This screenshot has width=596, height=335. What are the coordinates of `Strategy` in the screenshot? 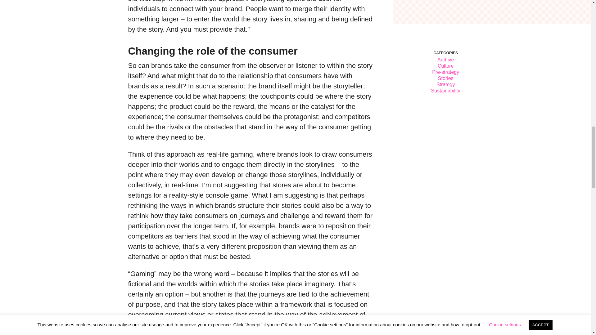 It's located at (446, 84).